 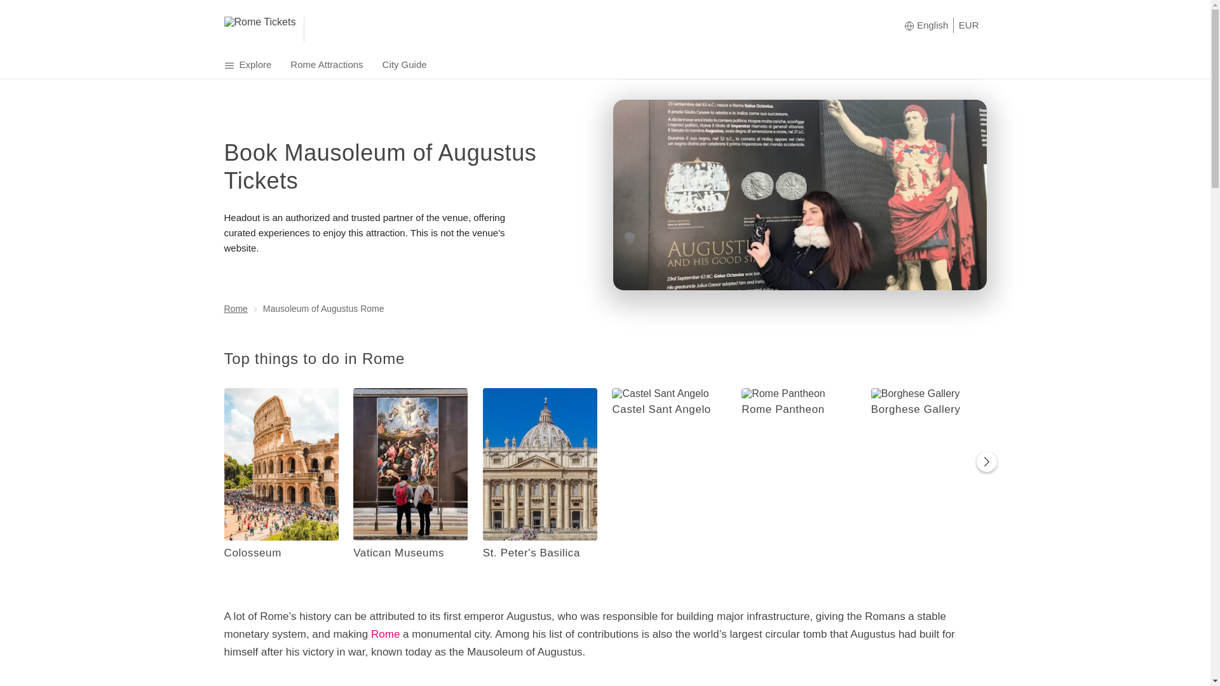 What do you see at coordinates (799, 407) in the screenshot?
I see `Rome Pantheon` at bounding box center [799, 407].